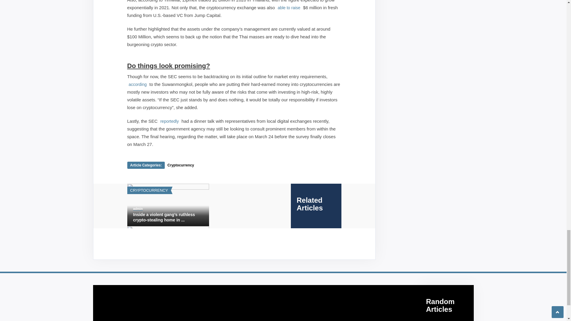 The height and width of the screenshot is (321, 571). I want to click on CRYPTOCURRENCY, so click(149, 190).